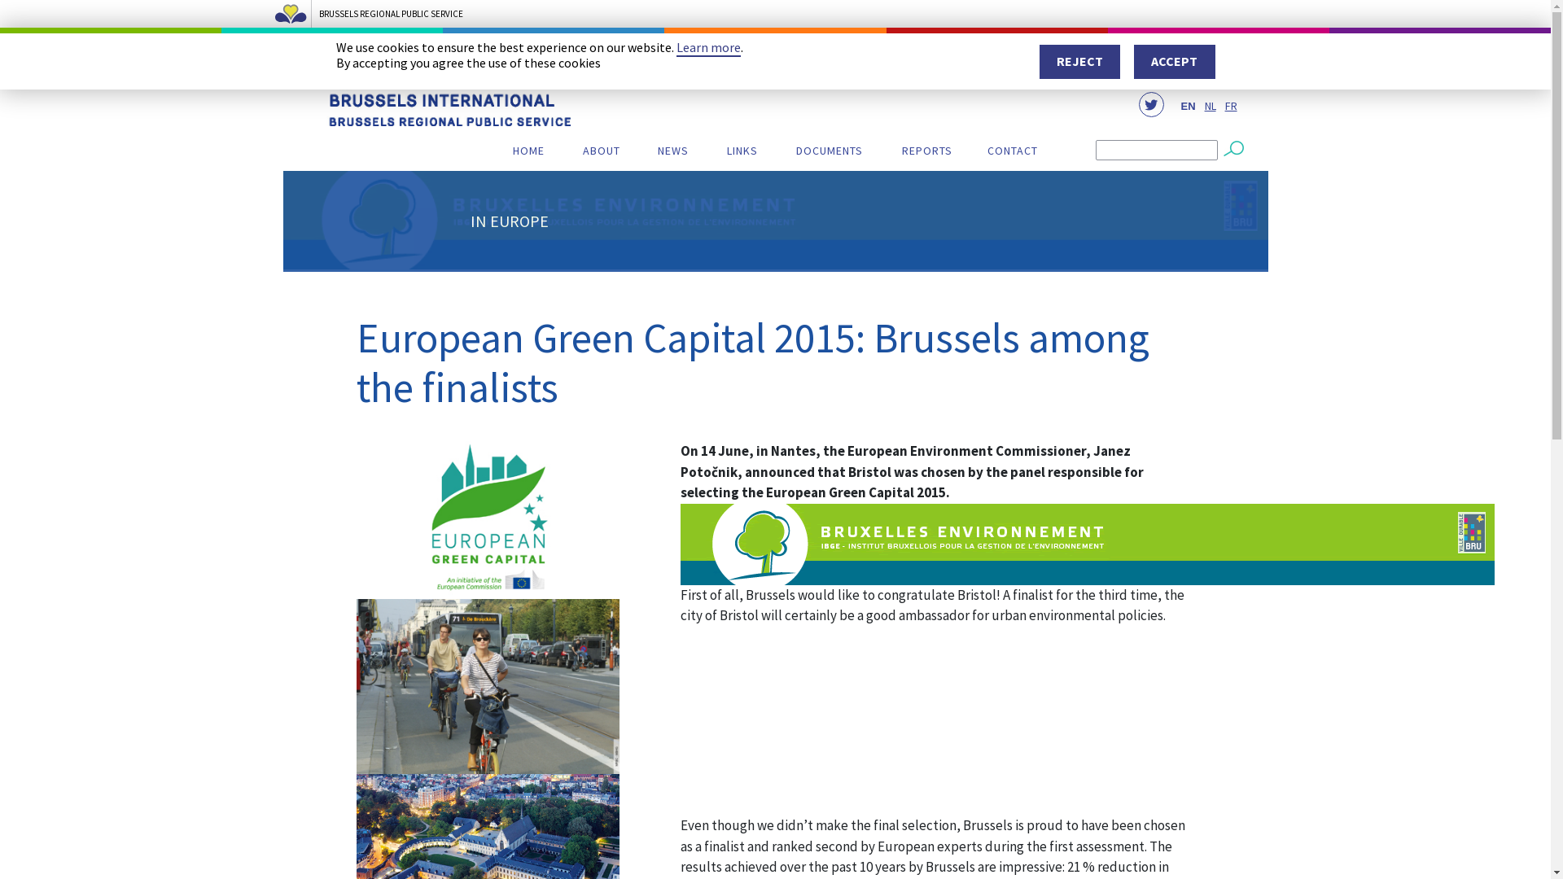  I want to click on REJECT, so click(1079, 62).